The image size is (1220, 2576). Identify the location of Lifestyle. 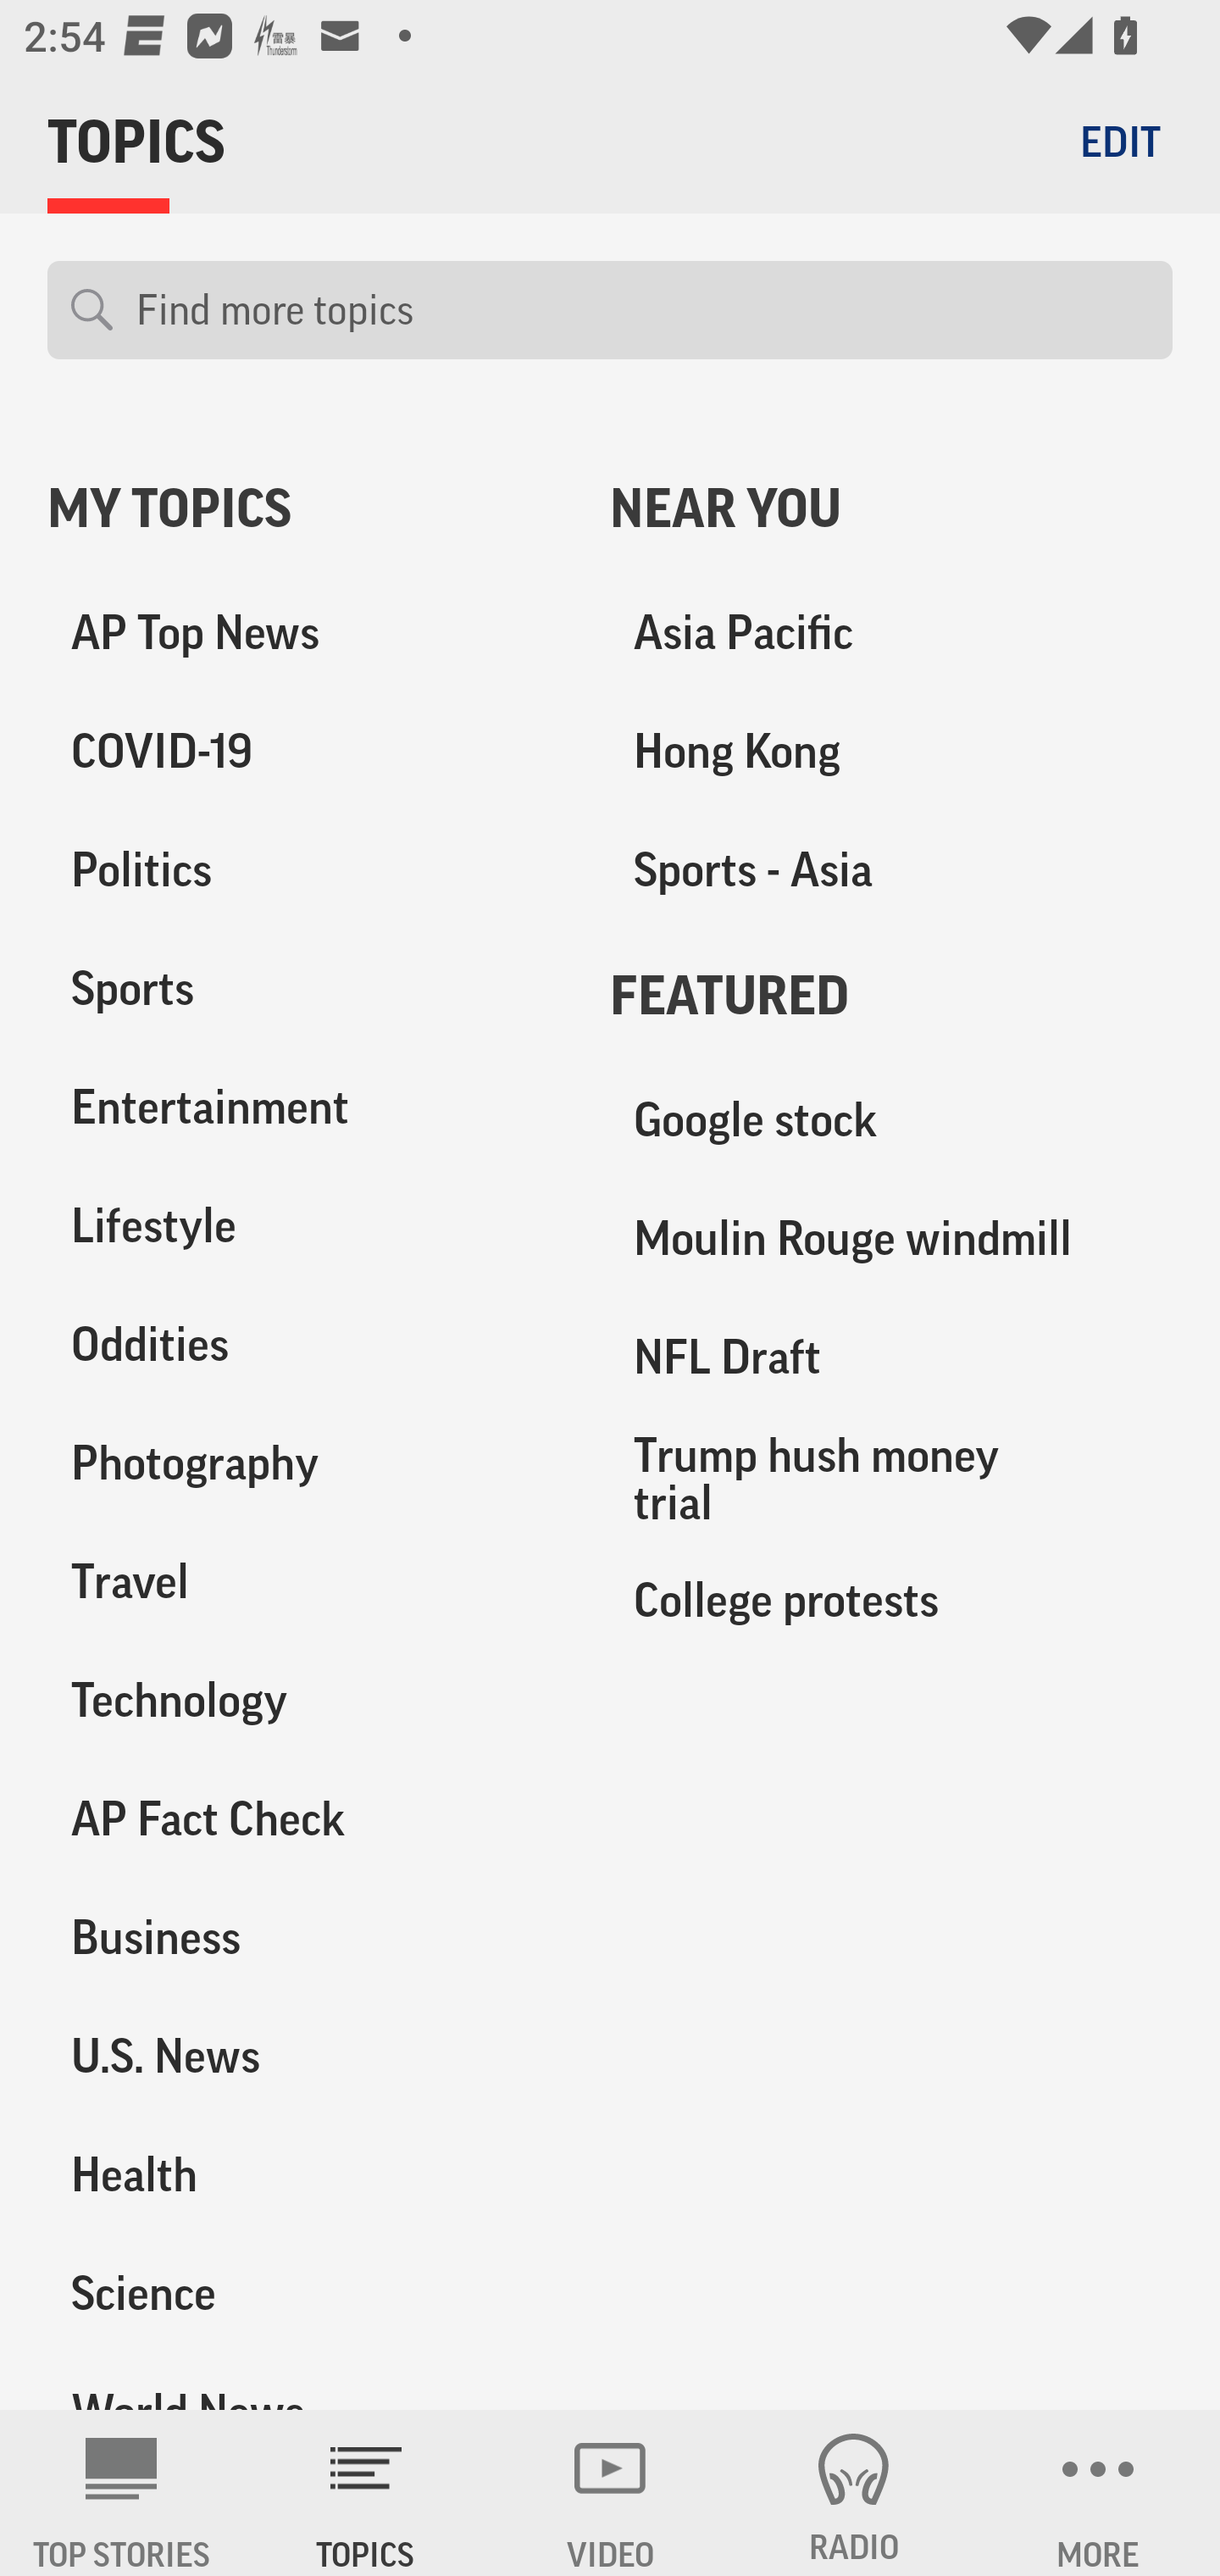
(305, 1225).